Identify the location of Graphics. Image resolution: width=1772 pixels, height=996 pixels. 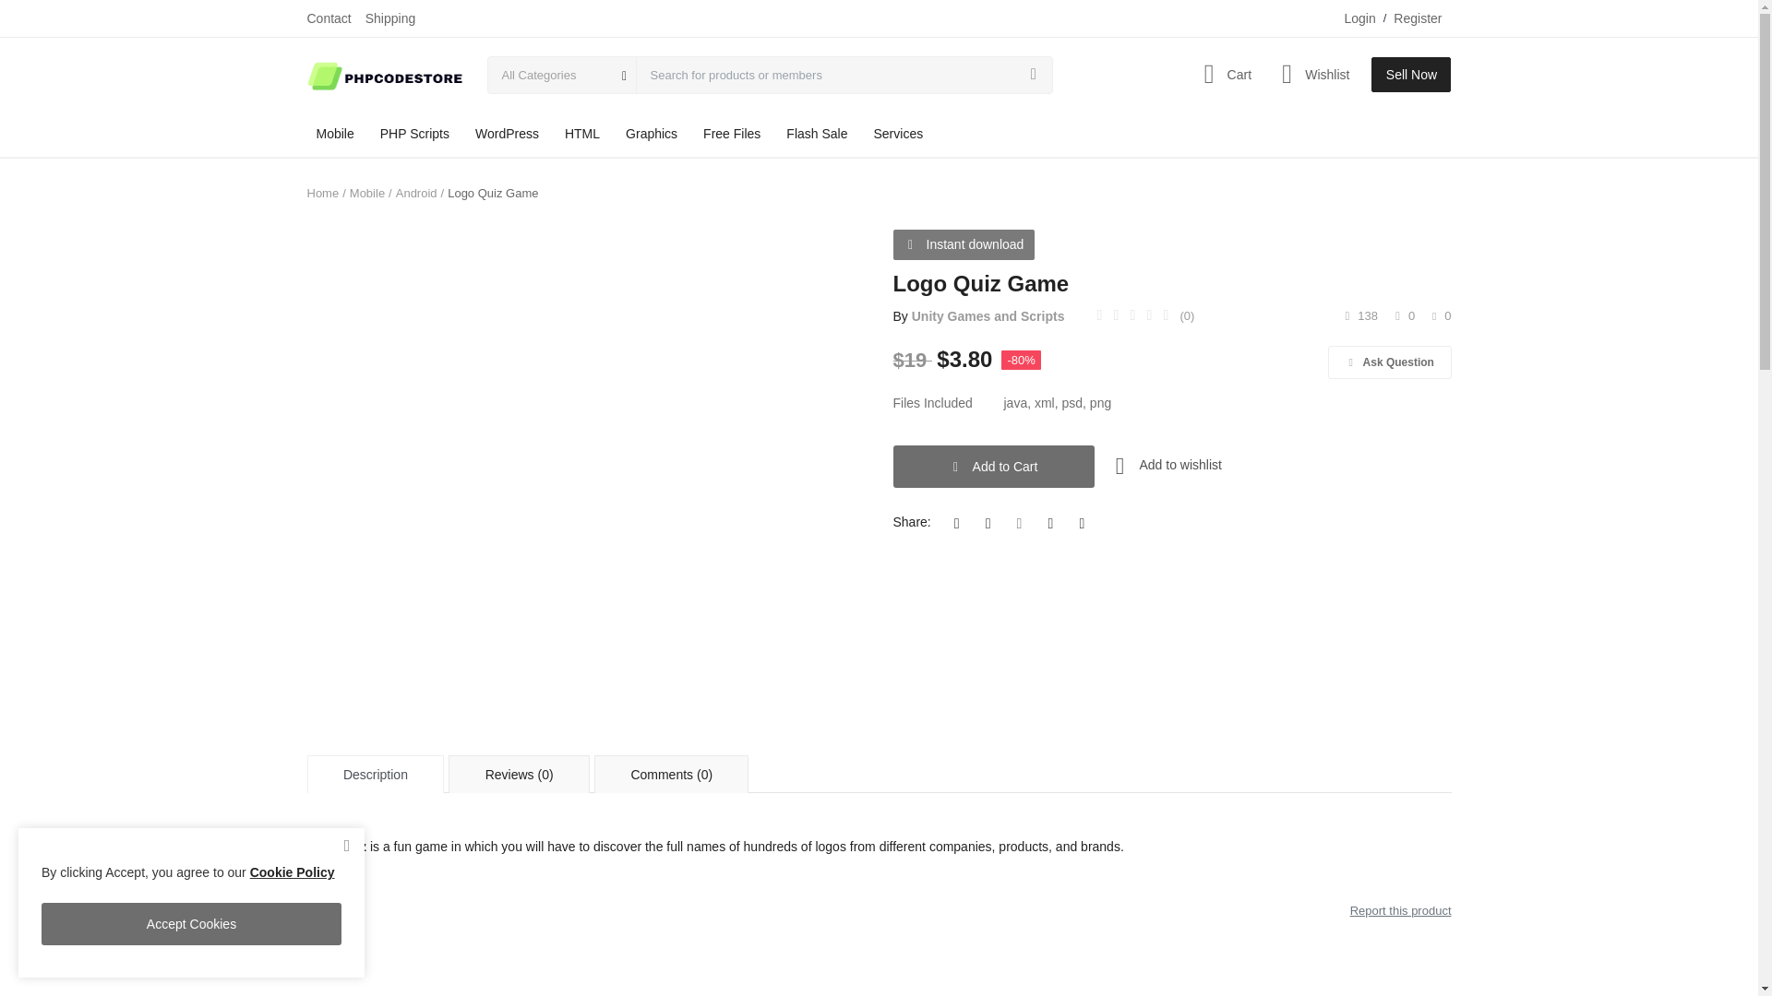
(652, 133).